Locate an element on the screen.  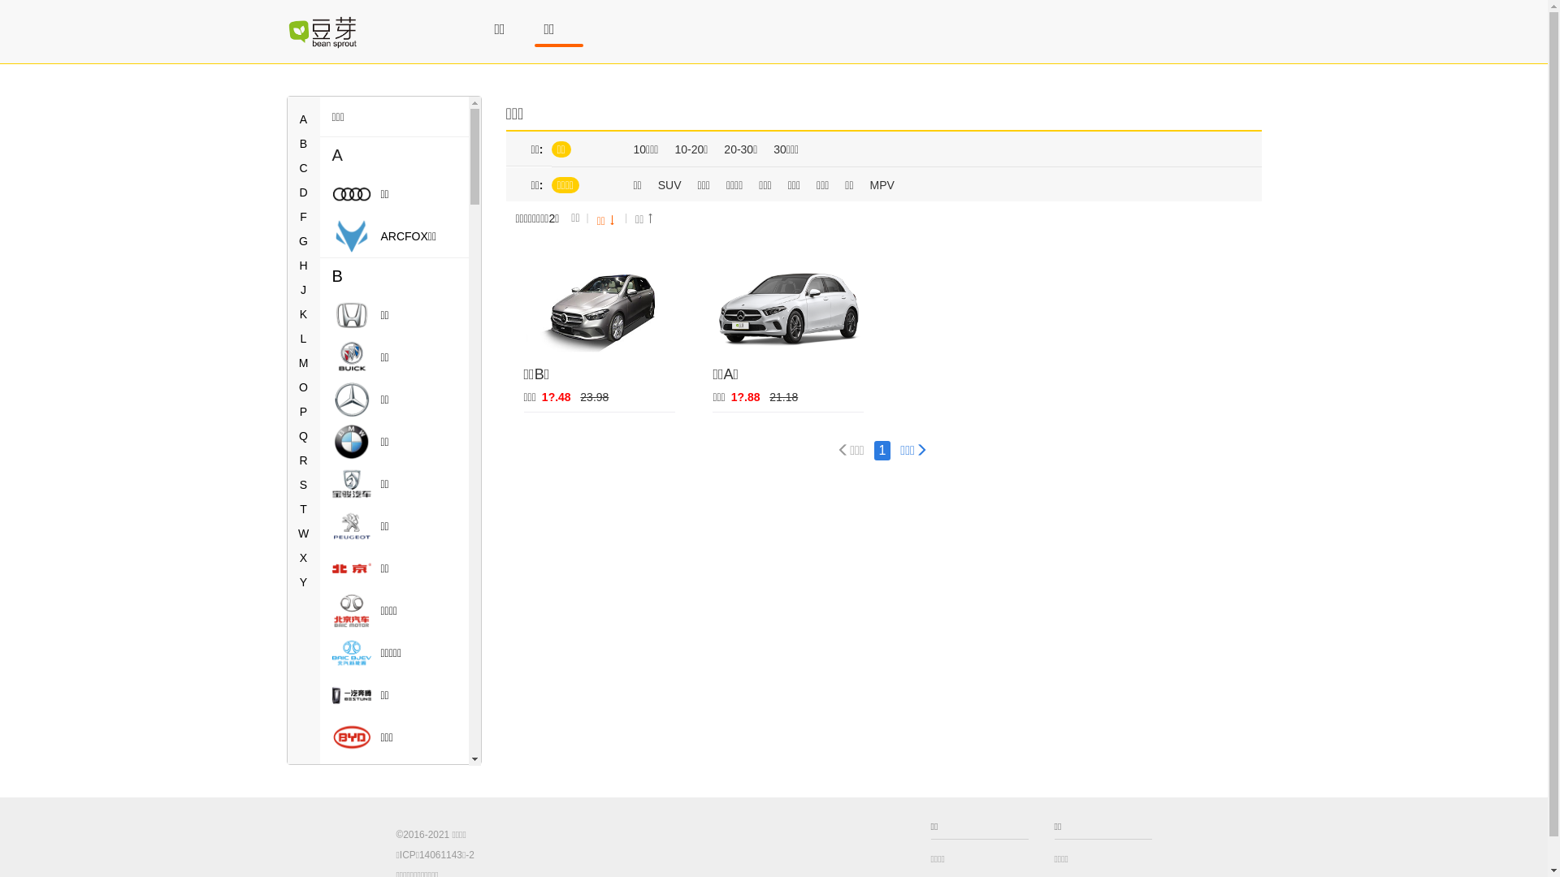
A is located at coordinates (304, 119).